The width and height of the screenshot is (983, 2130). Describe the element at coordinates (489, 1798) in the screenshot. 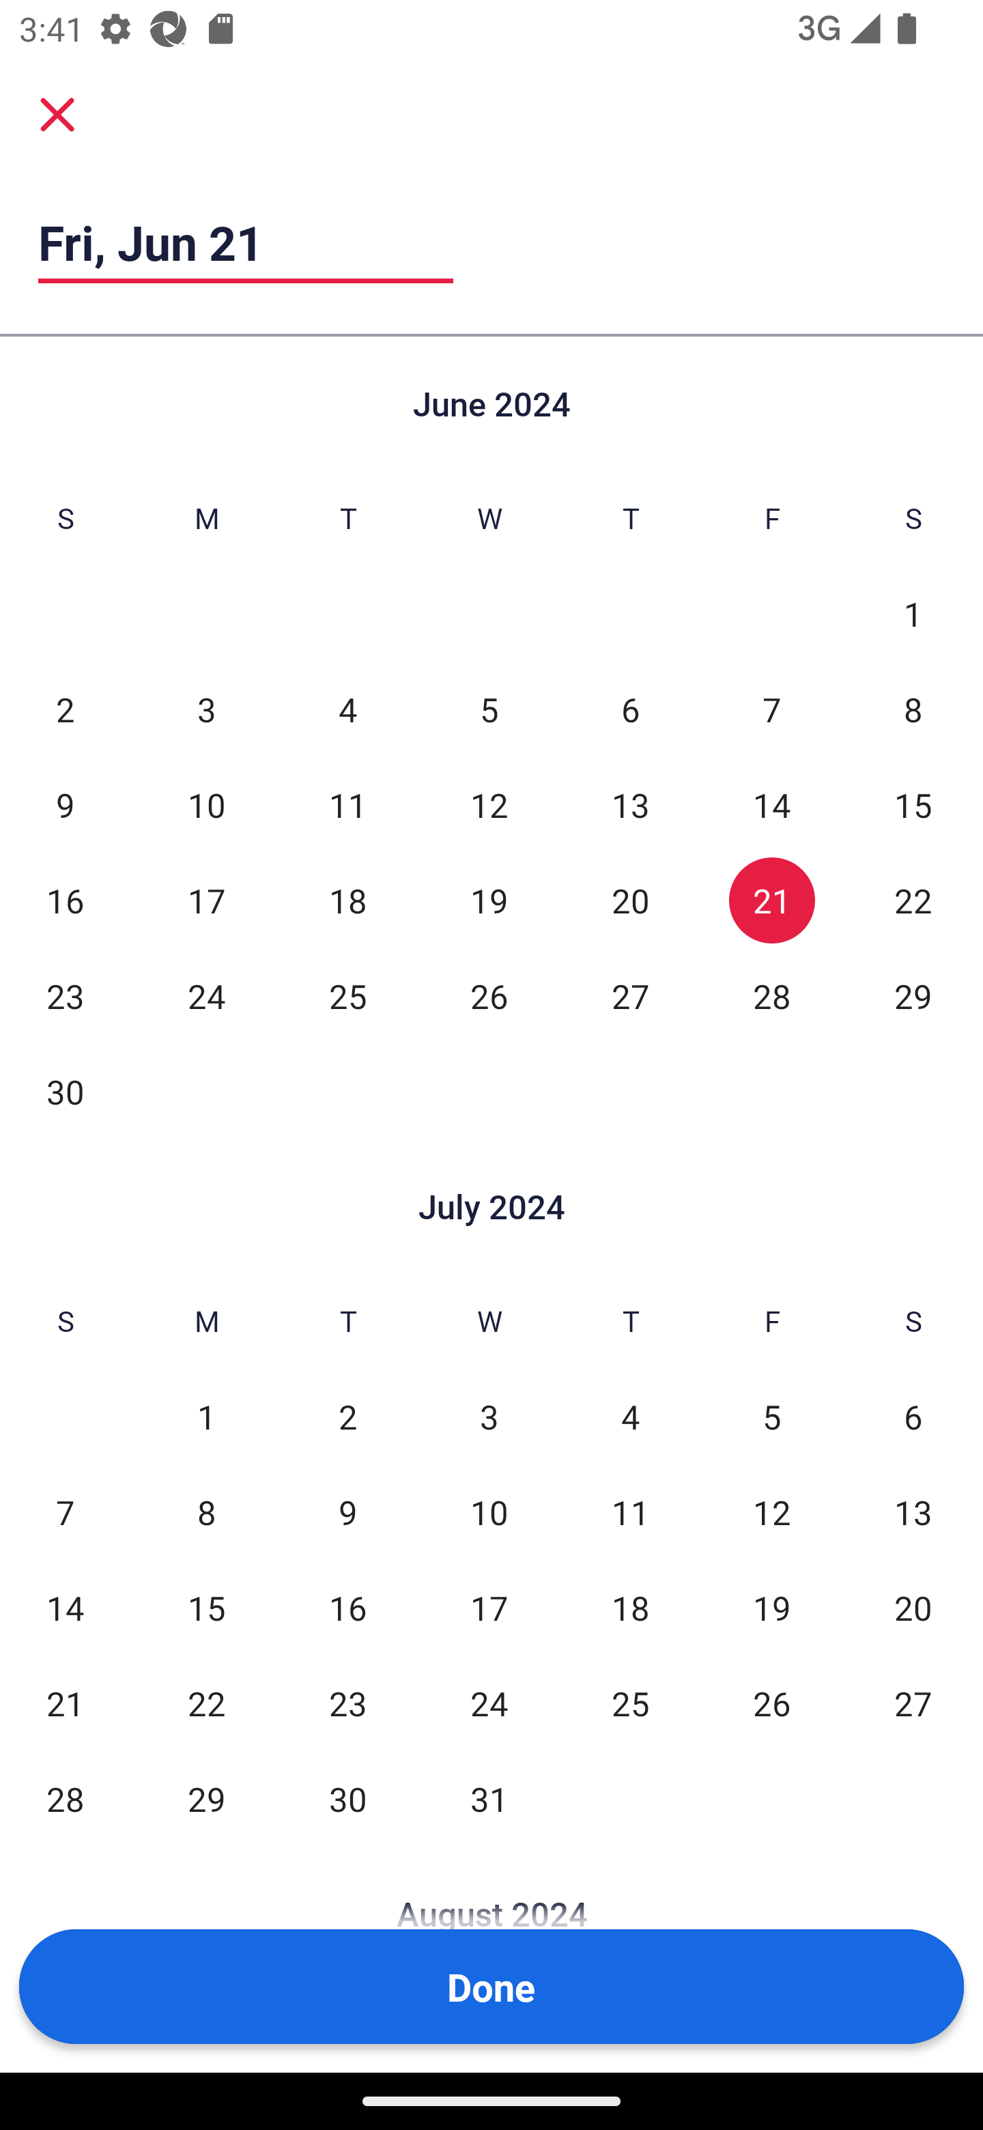

I see `31 Wed, Jul 31, Not Selected` at that location.